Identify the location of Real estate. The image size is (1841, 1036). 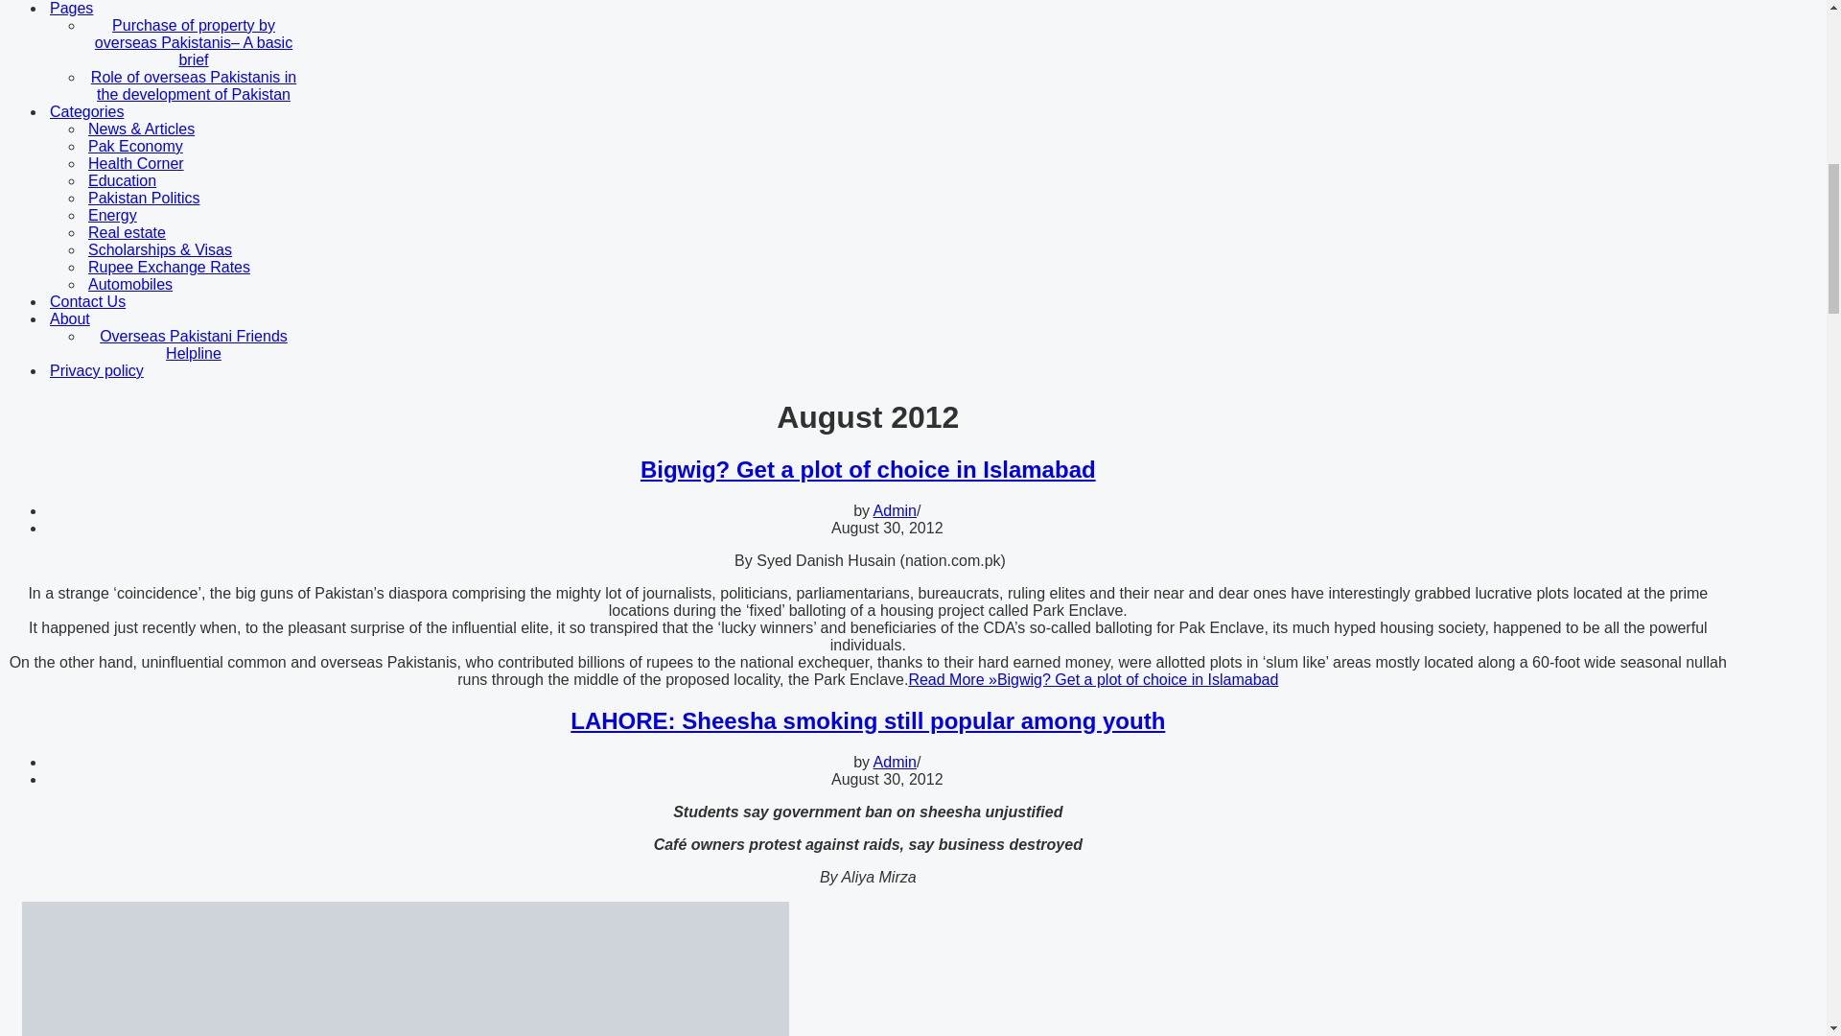
(219, 232).